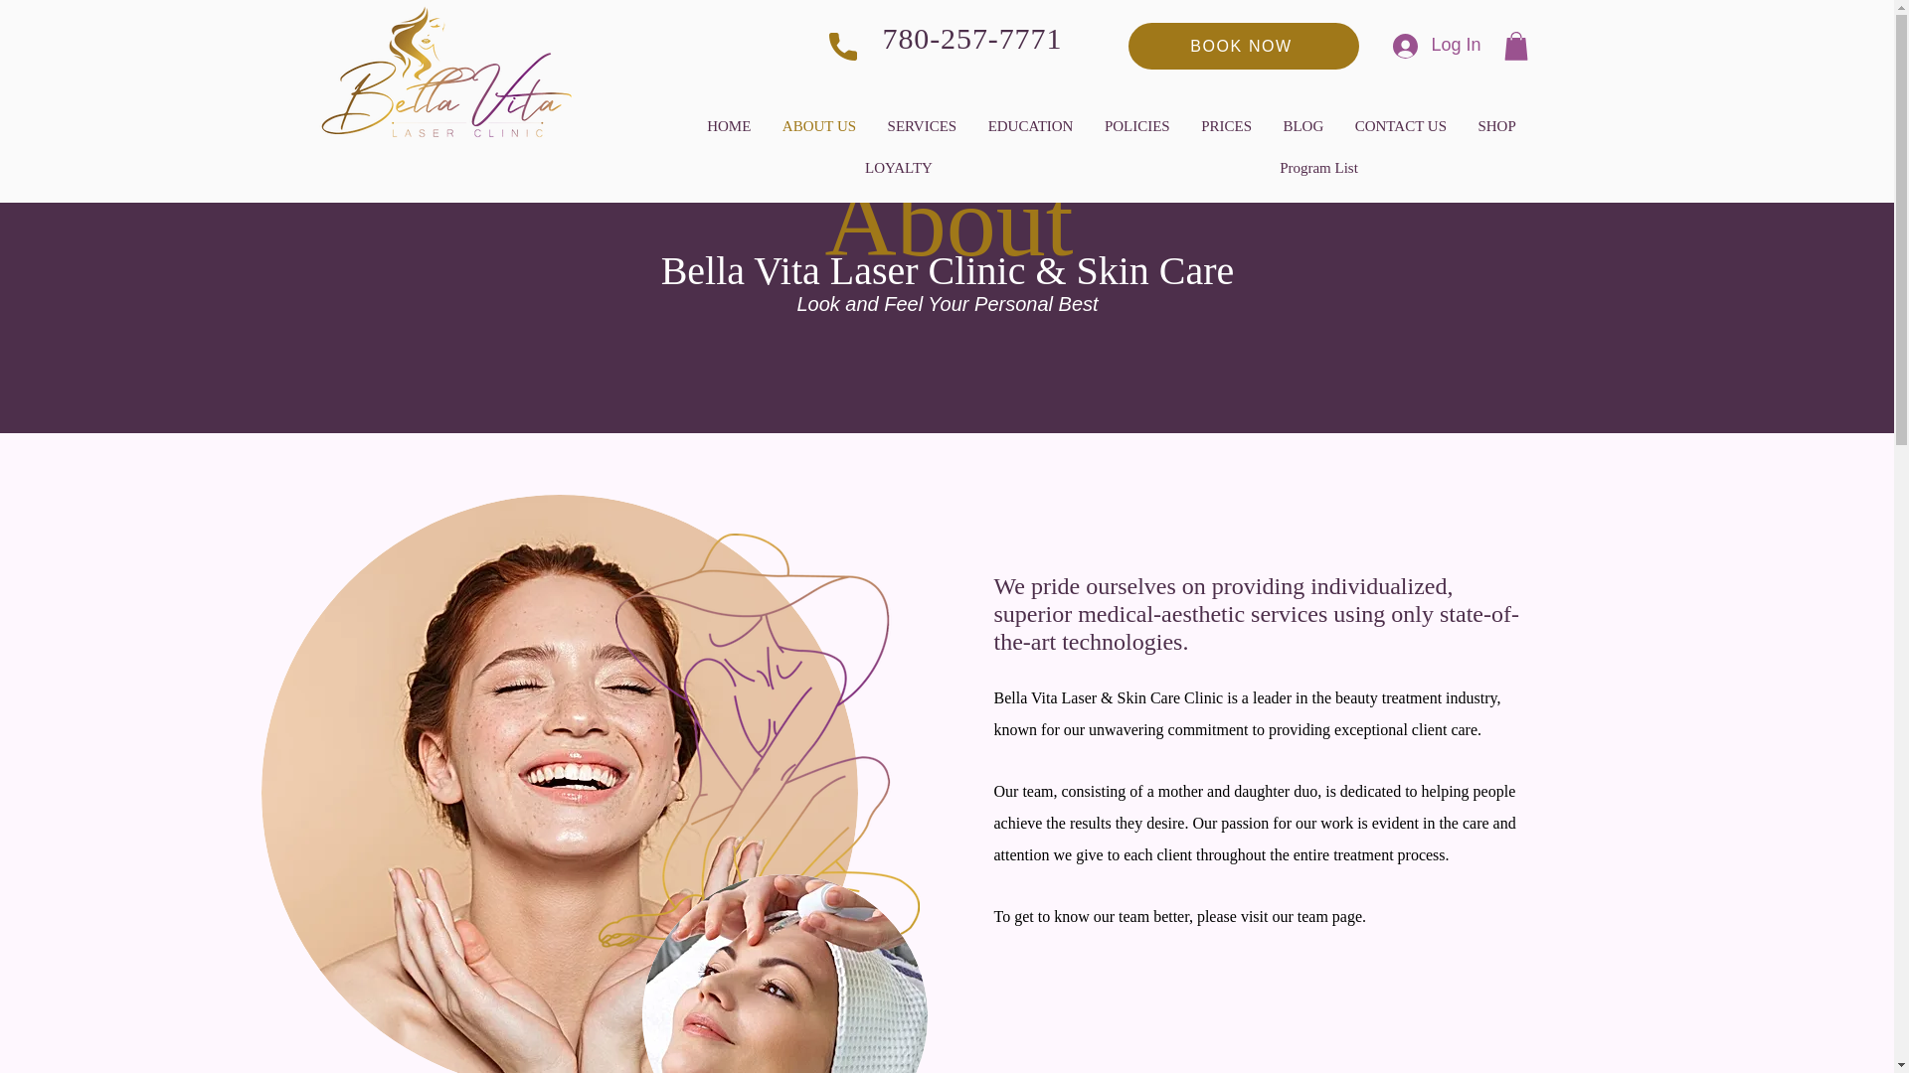 The width and height of the screenshot is (1909, 1073). I want to click on CONTACT US, so click(1400, 125).